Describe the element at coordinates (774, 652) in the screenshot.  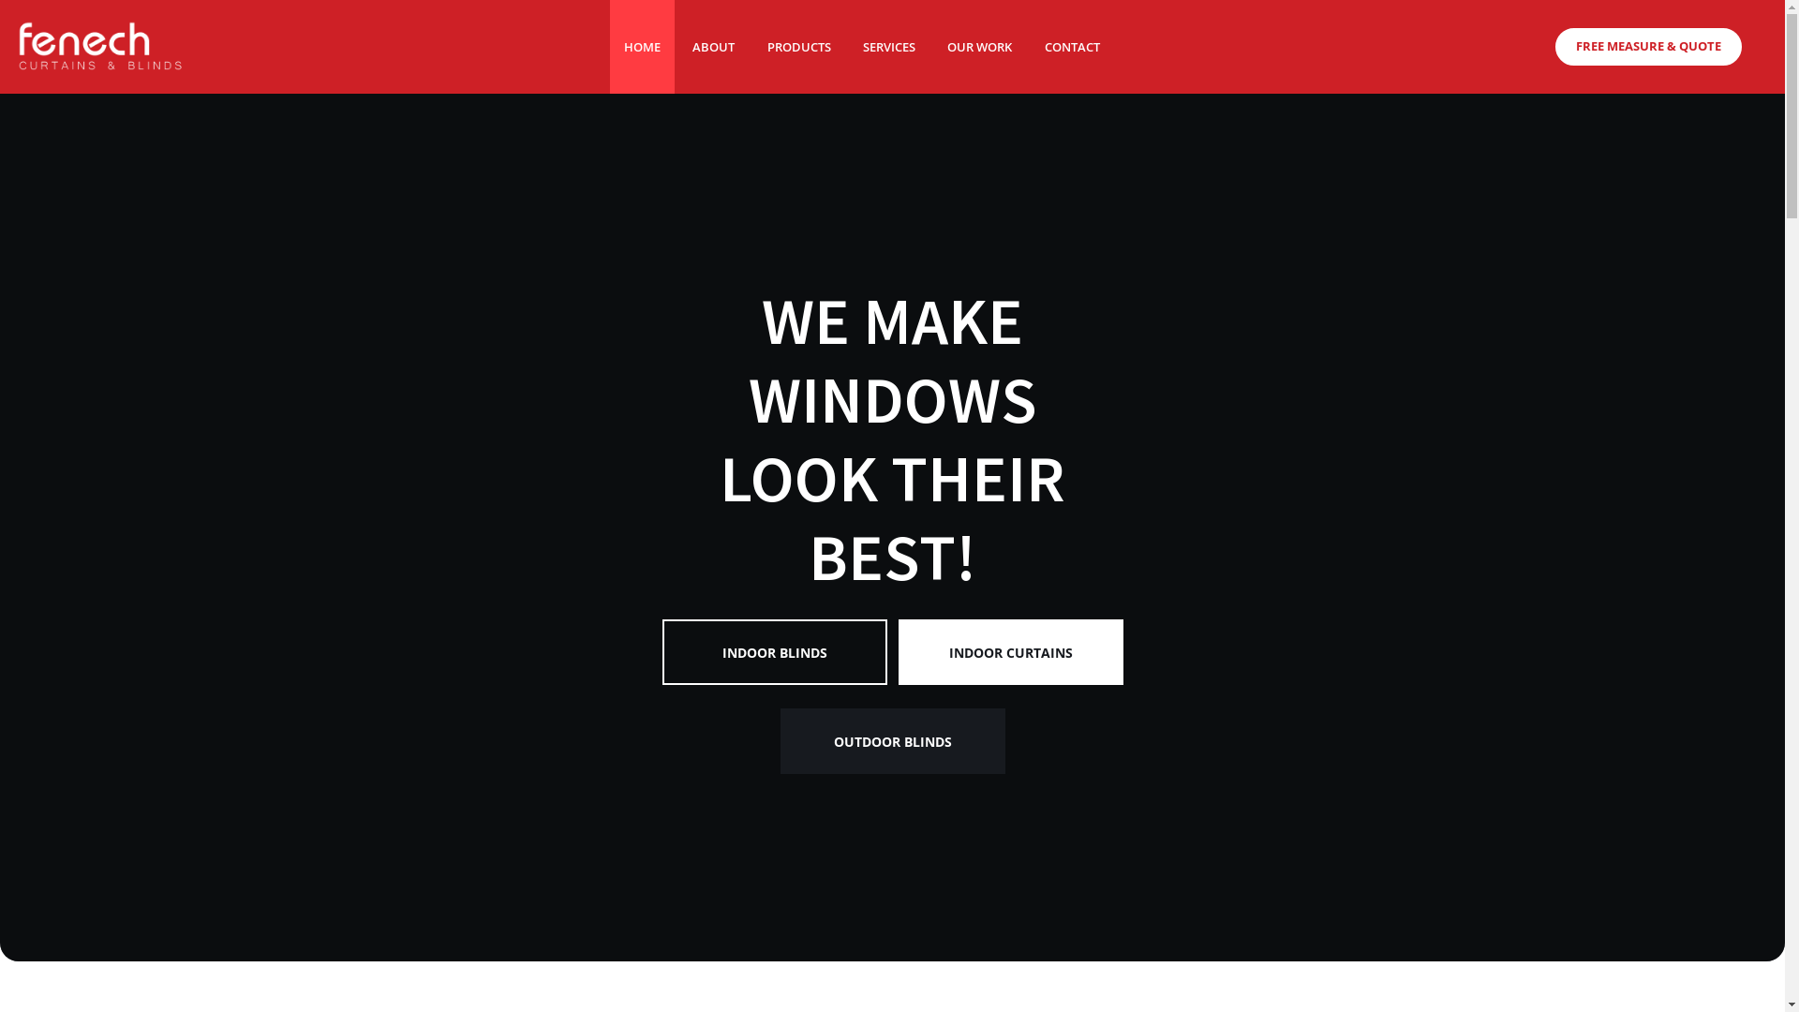
I see `INDOOR BLINDS` at that location.